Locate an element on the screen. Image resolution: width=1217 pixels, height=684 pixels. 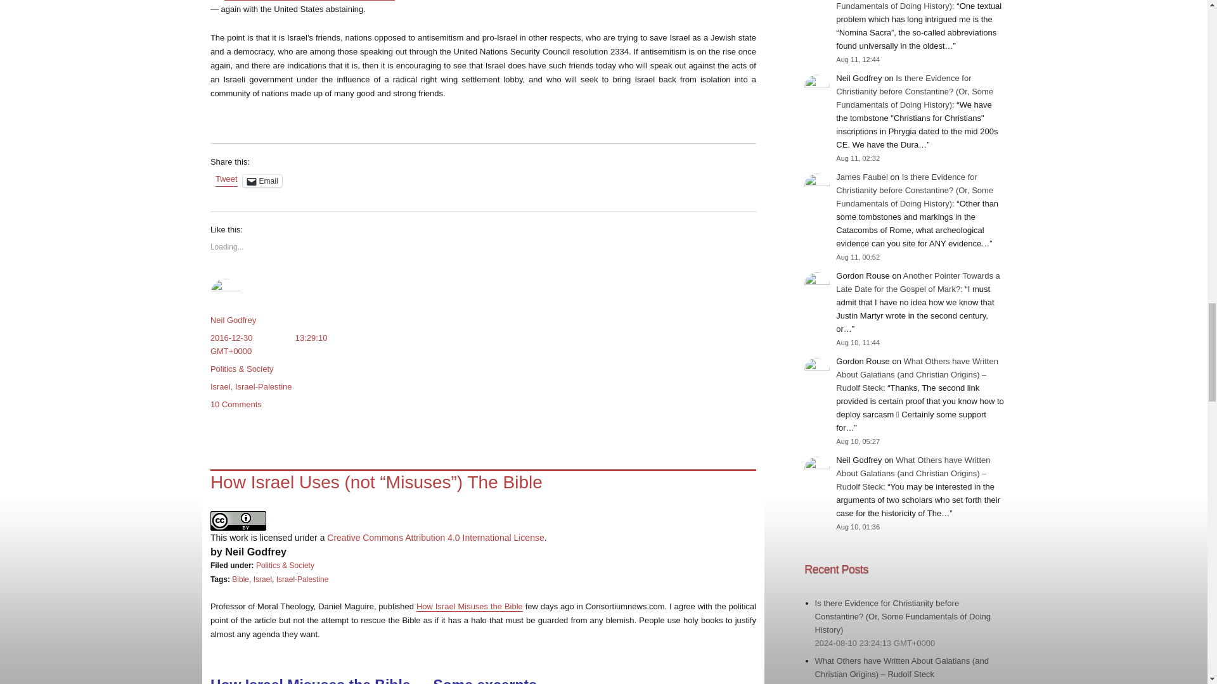
10 Comments is located at coordinates (236, 404).